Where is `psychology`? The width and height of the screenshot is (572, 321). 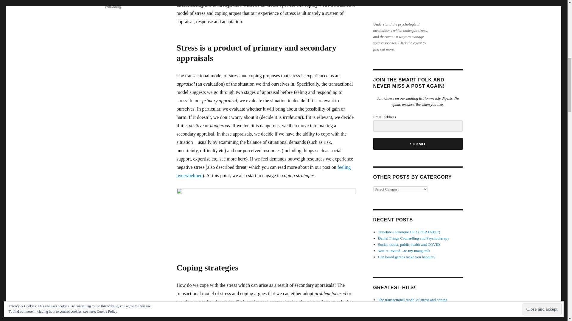
psychology is located at coordinates (127, 1).